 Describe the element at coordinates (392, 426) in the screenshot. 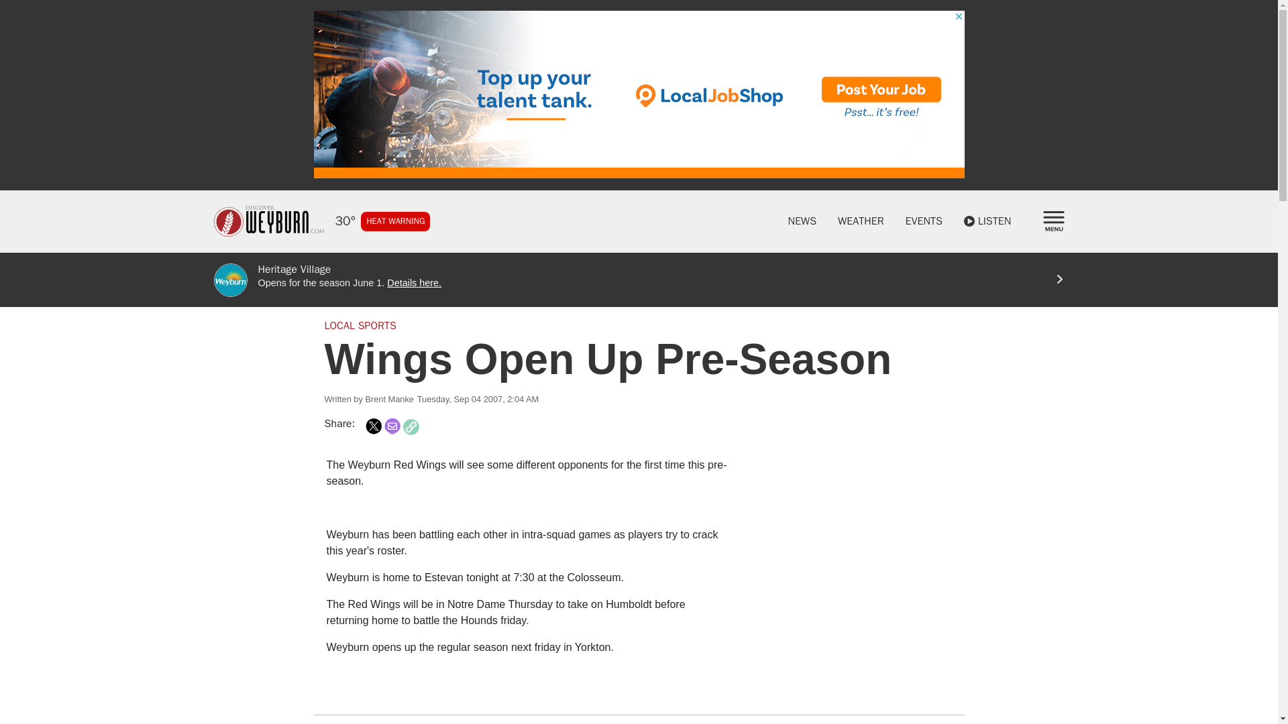

I see `Share to Email` at that location.